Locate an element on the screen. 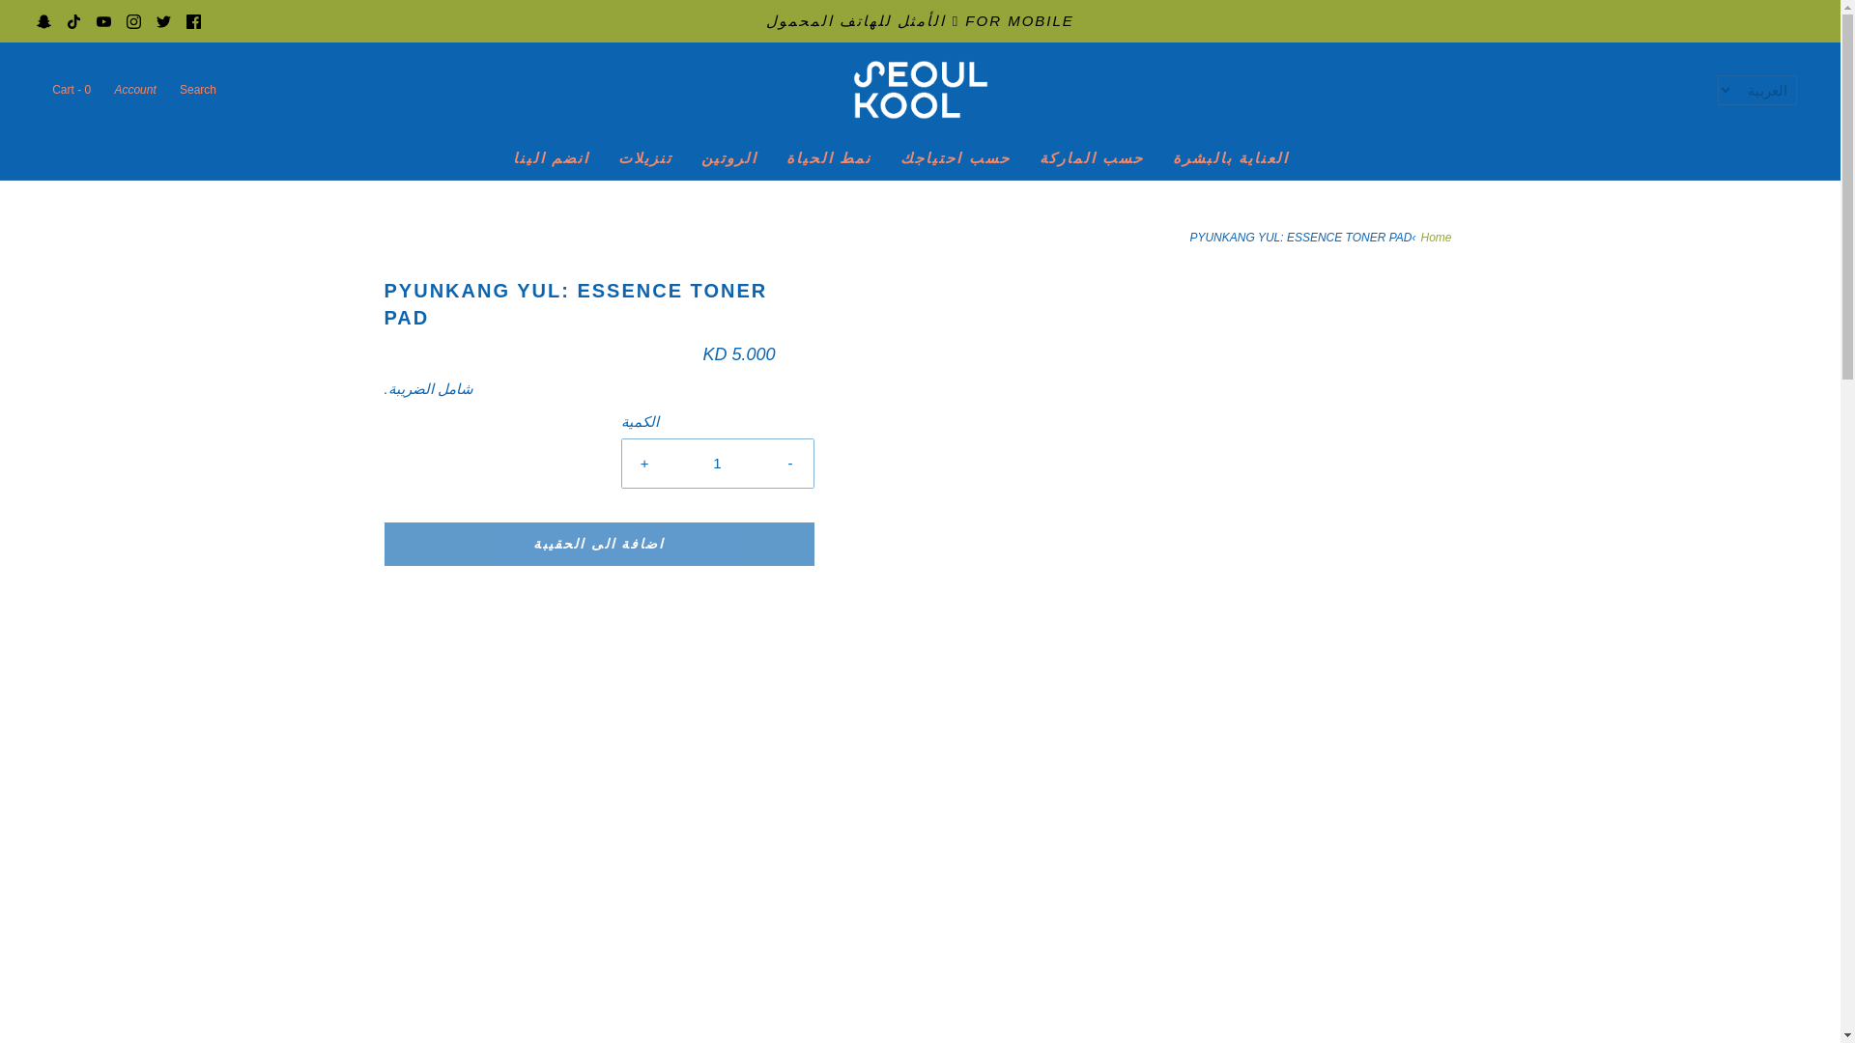 The width and height of the screenshot is (1855, 1043). TIKTOK ICON is located at coordinates (73, 20).